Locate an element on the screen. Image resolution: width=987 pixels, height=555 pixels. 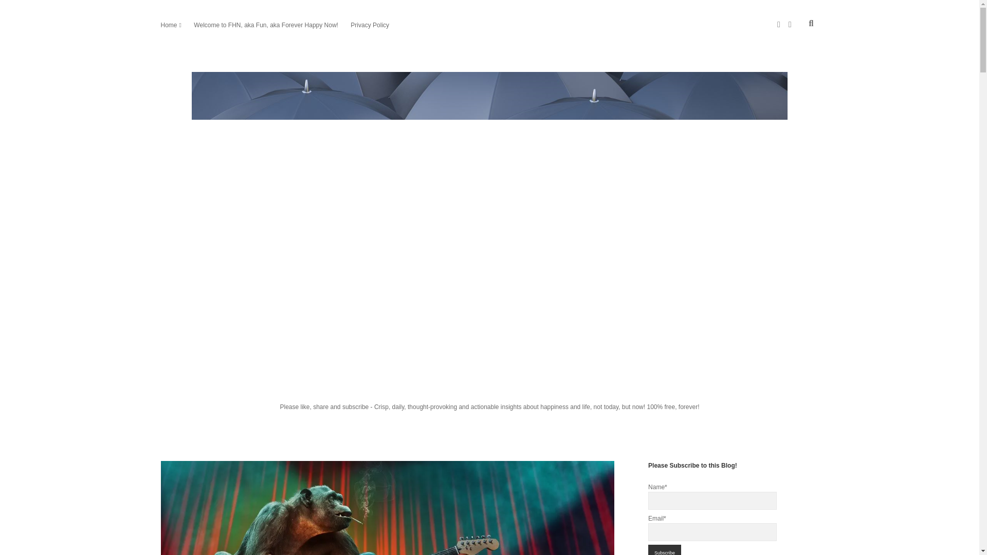
Subscribe is located at coordinates (664, 550).